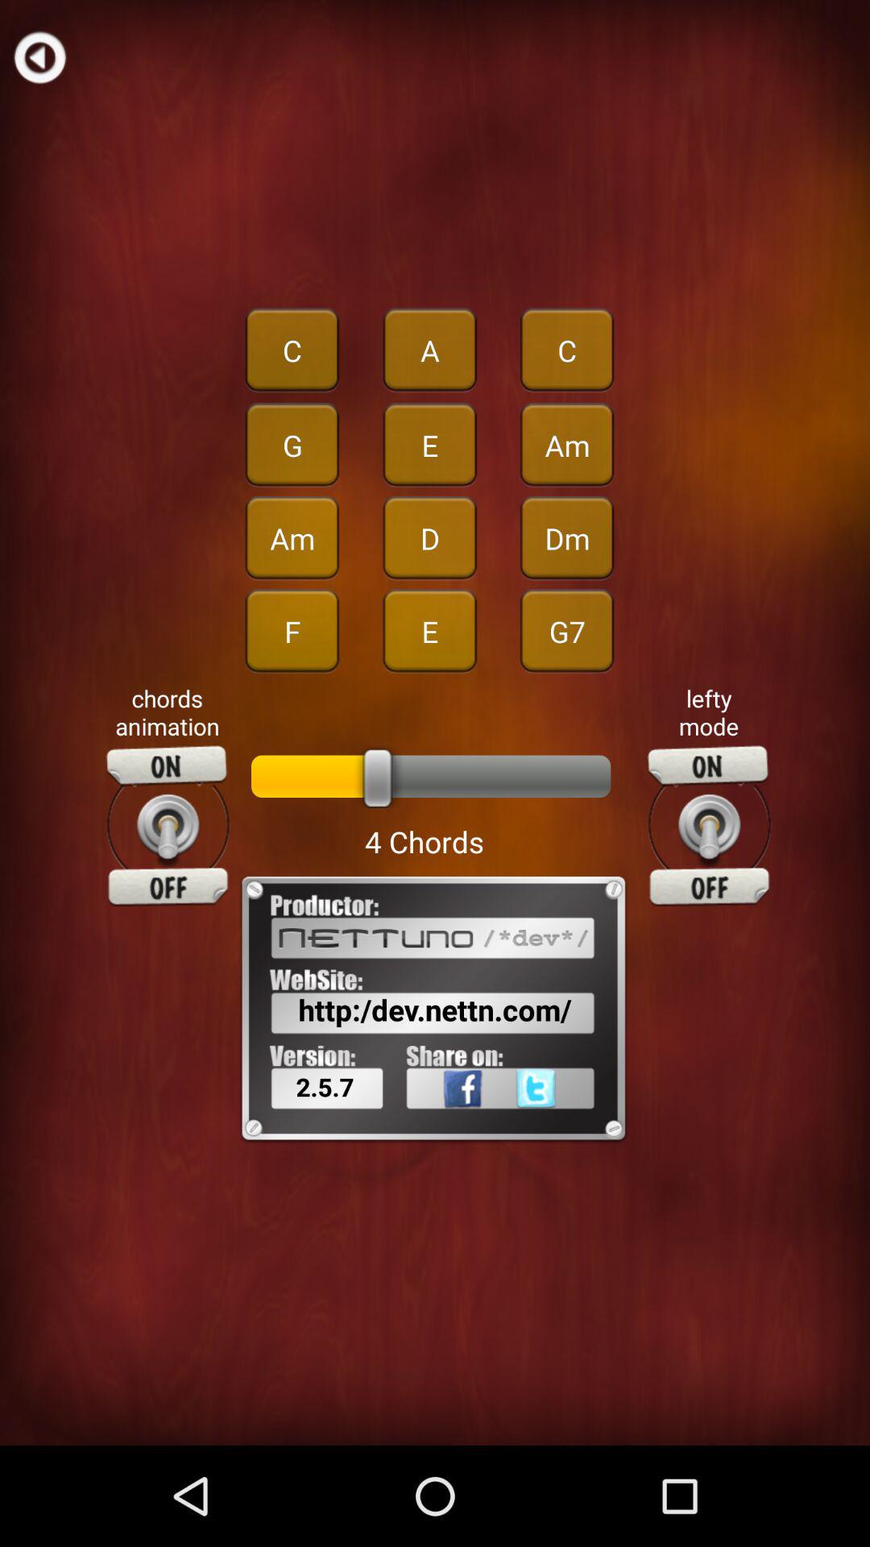 This screenshot has height=1547, width=870. What do you see at coordinates (441, 1124) in the screenshot?
I see `open app next to 2.5.7` at bounding box center [441, 1124].